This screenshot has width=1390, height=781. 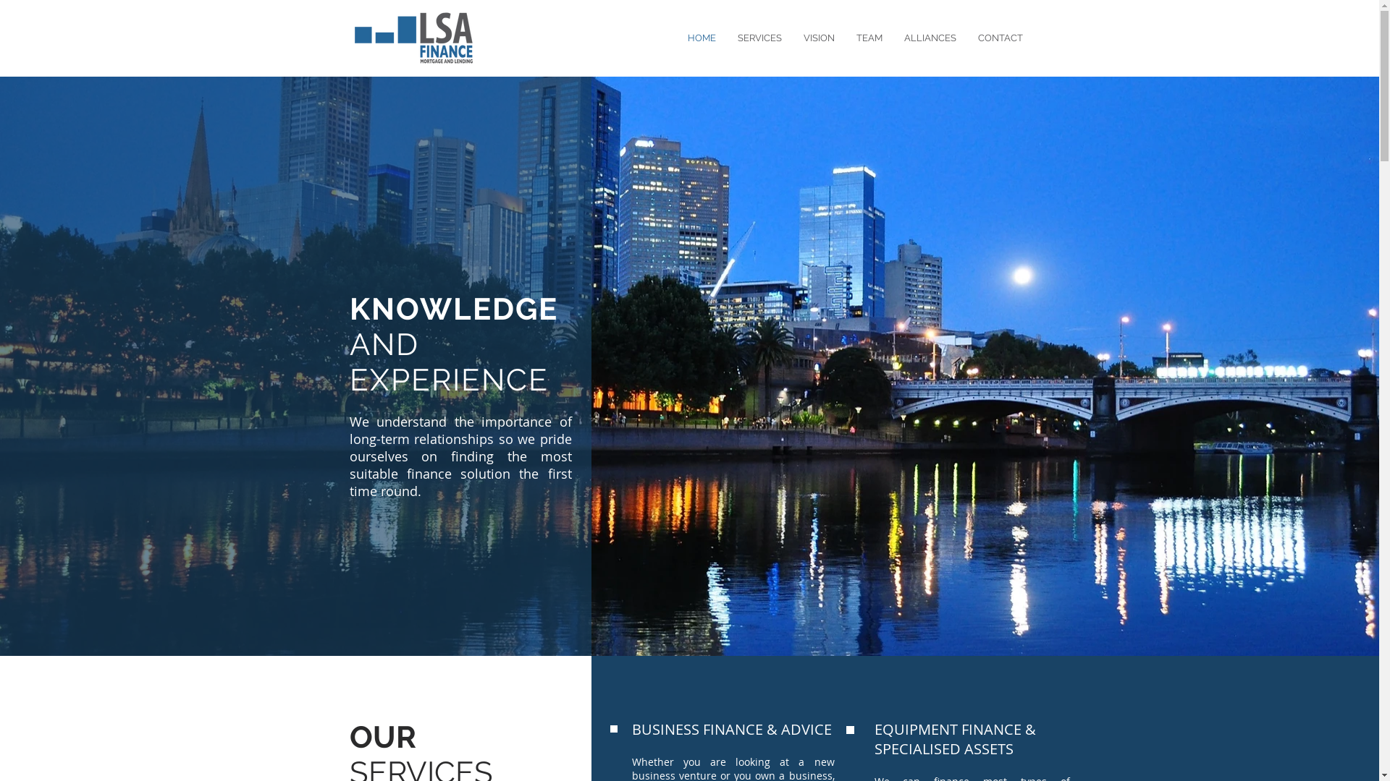 What do you see at coordinates (818, 38) in the screenshot?
I see `VISION` at bounding box center [818, 38].